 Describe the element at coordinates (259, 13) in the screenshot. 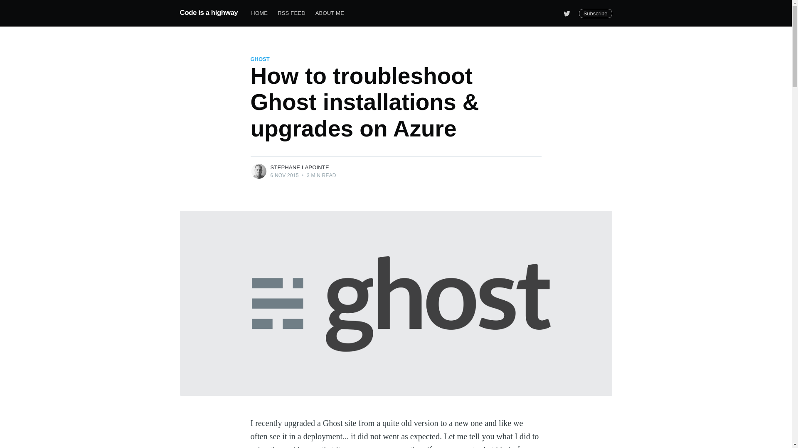

I see `HOME` at that location.